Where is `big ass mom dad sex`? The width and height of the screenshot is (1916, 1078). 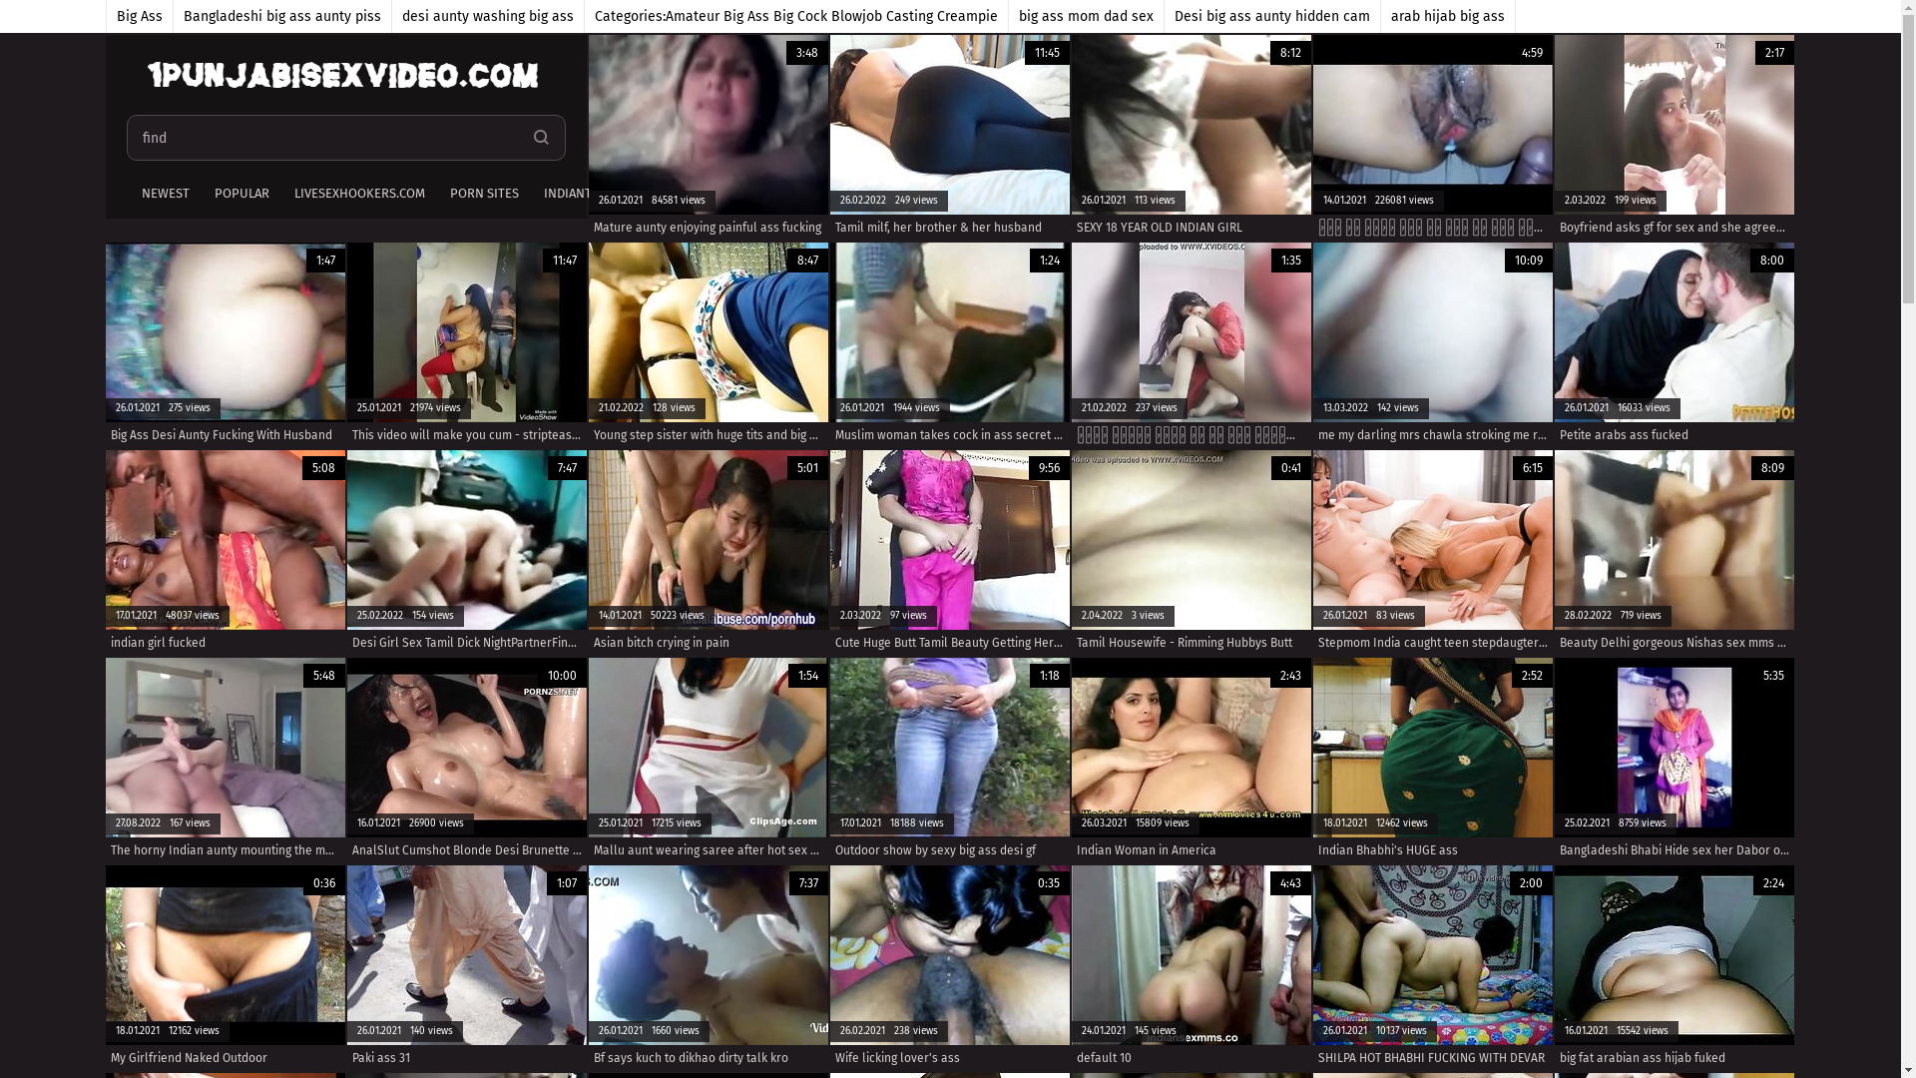 big ass mom dad sex is located at coordinates (1086, 16).